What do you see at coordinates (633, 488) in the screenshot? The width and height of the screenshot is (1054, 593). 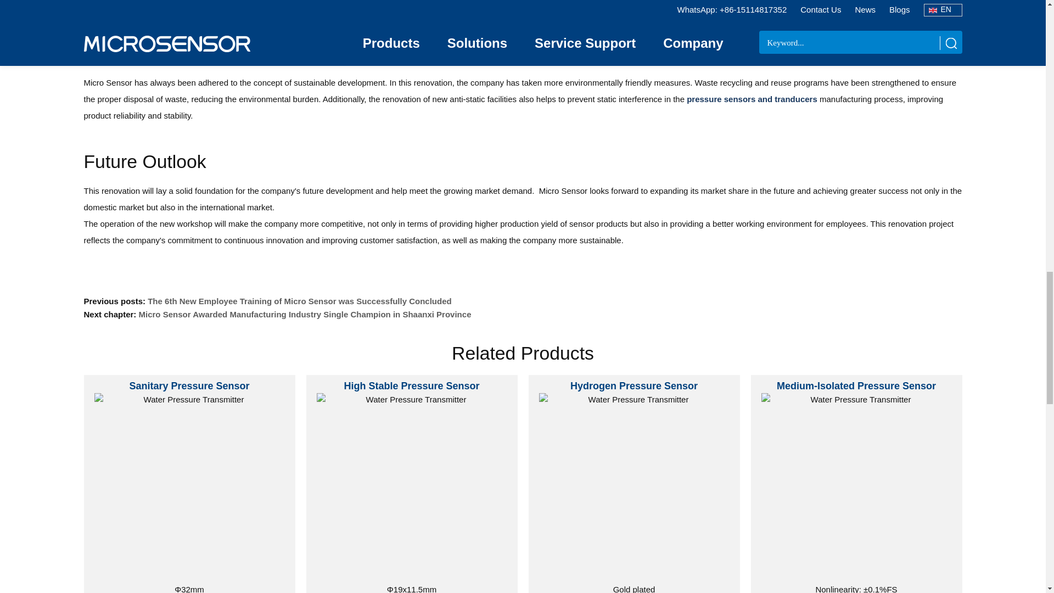 I see `Hydrogen Pressure Sensor` at bounding box center [633, 488].